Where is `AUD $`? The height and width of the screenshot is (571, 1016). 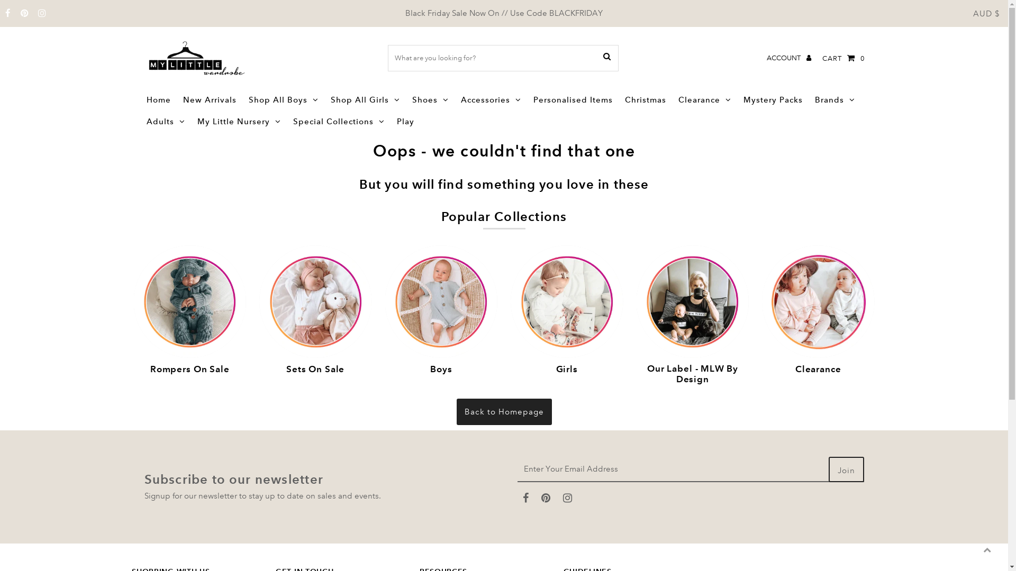 AUD $ is located at coordinates (986, 14).